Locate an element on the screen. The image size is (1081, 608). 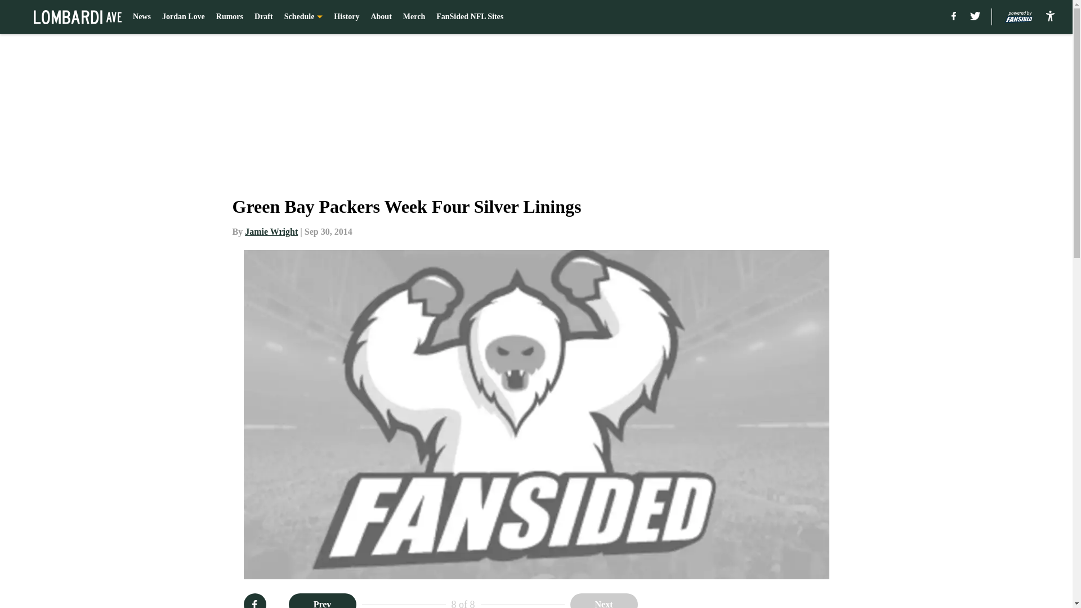
News is located at coordinates (142, 17).